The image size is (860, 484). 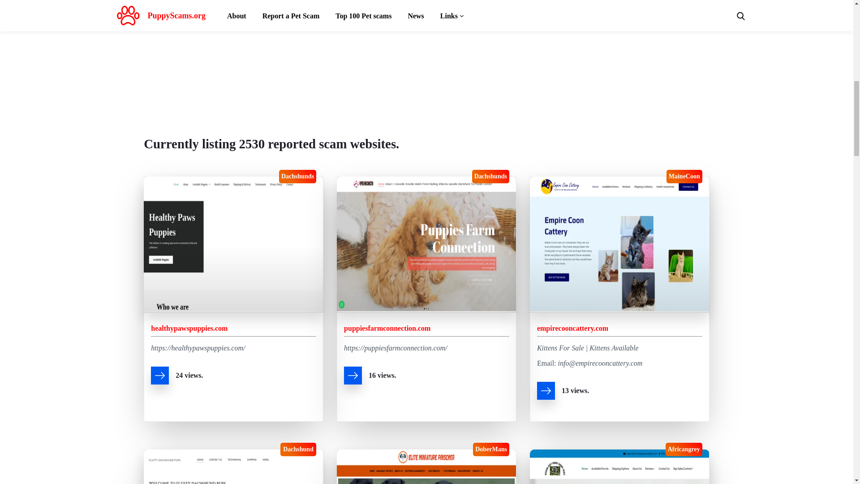 I want to click on healthypawspuppies.com, so click(x=189, y=328).